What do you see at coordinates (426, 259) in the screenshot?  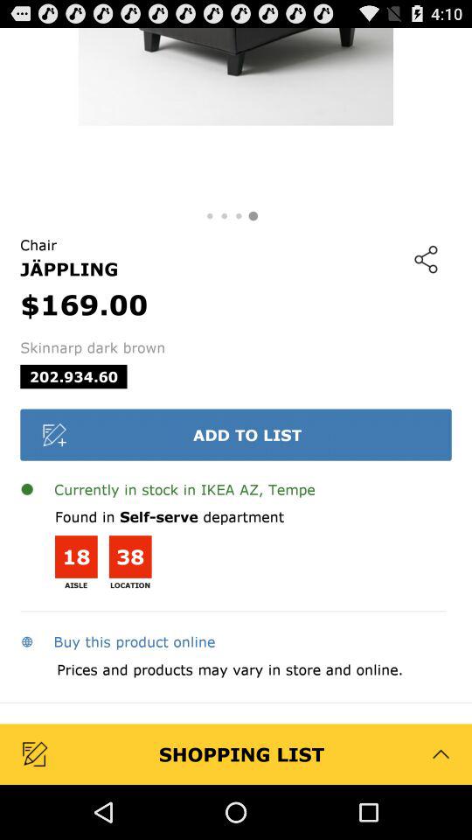 I see `share the product` at bounding box center [426, 259].